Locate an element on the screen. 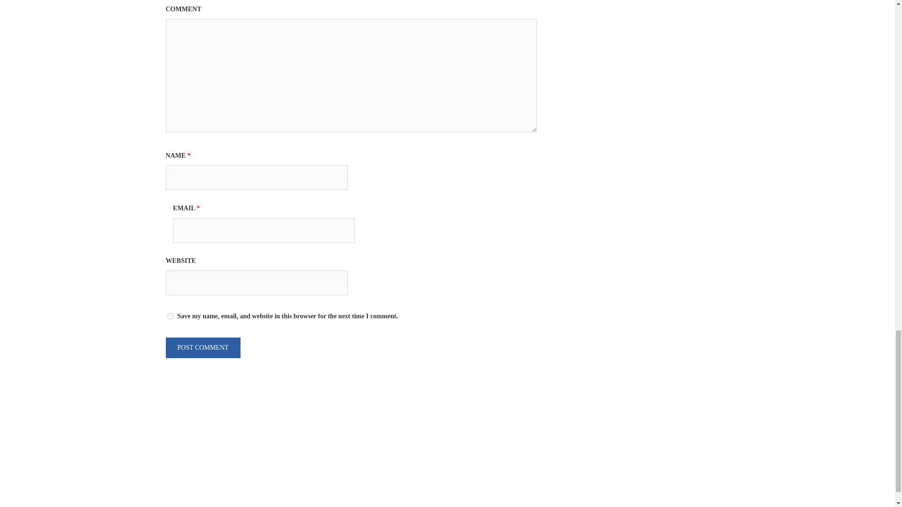 Image resolution: width=902 pixels, height=507 pixels. yes is located at coordinates (170, 316).